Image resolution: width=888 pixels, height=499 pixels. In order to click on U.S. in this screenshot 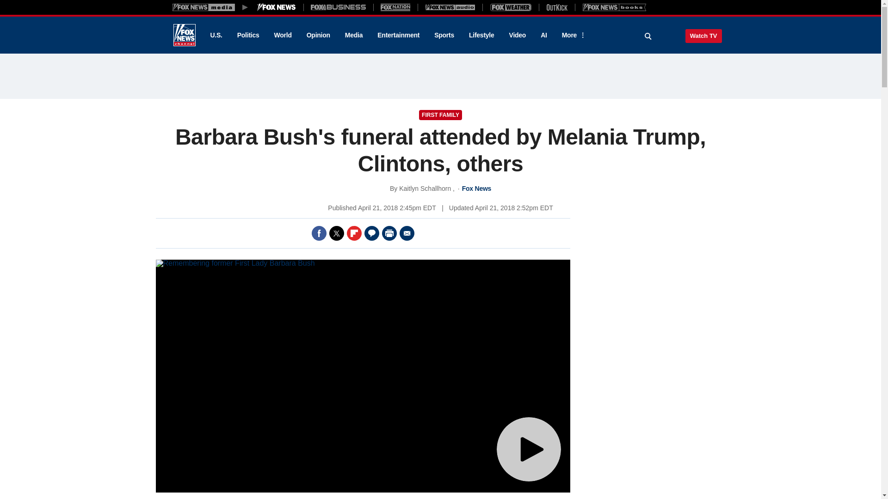, I will do `click(216, 35)`.